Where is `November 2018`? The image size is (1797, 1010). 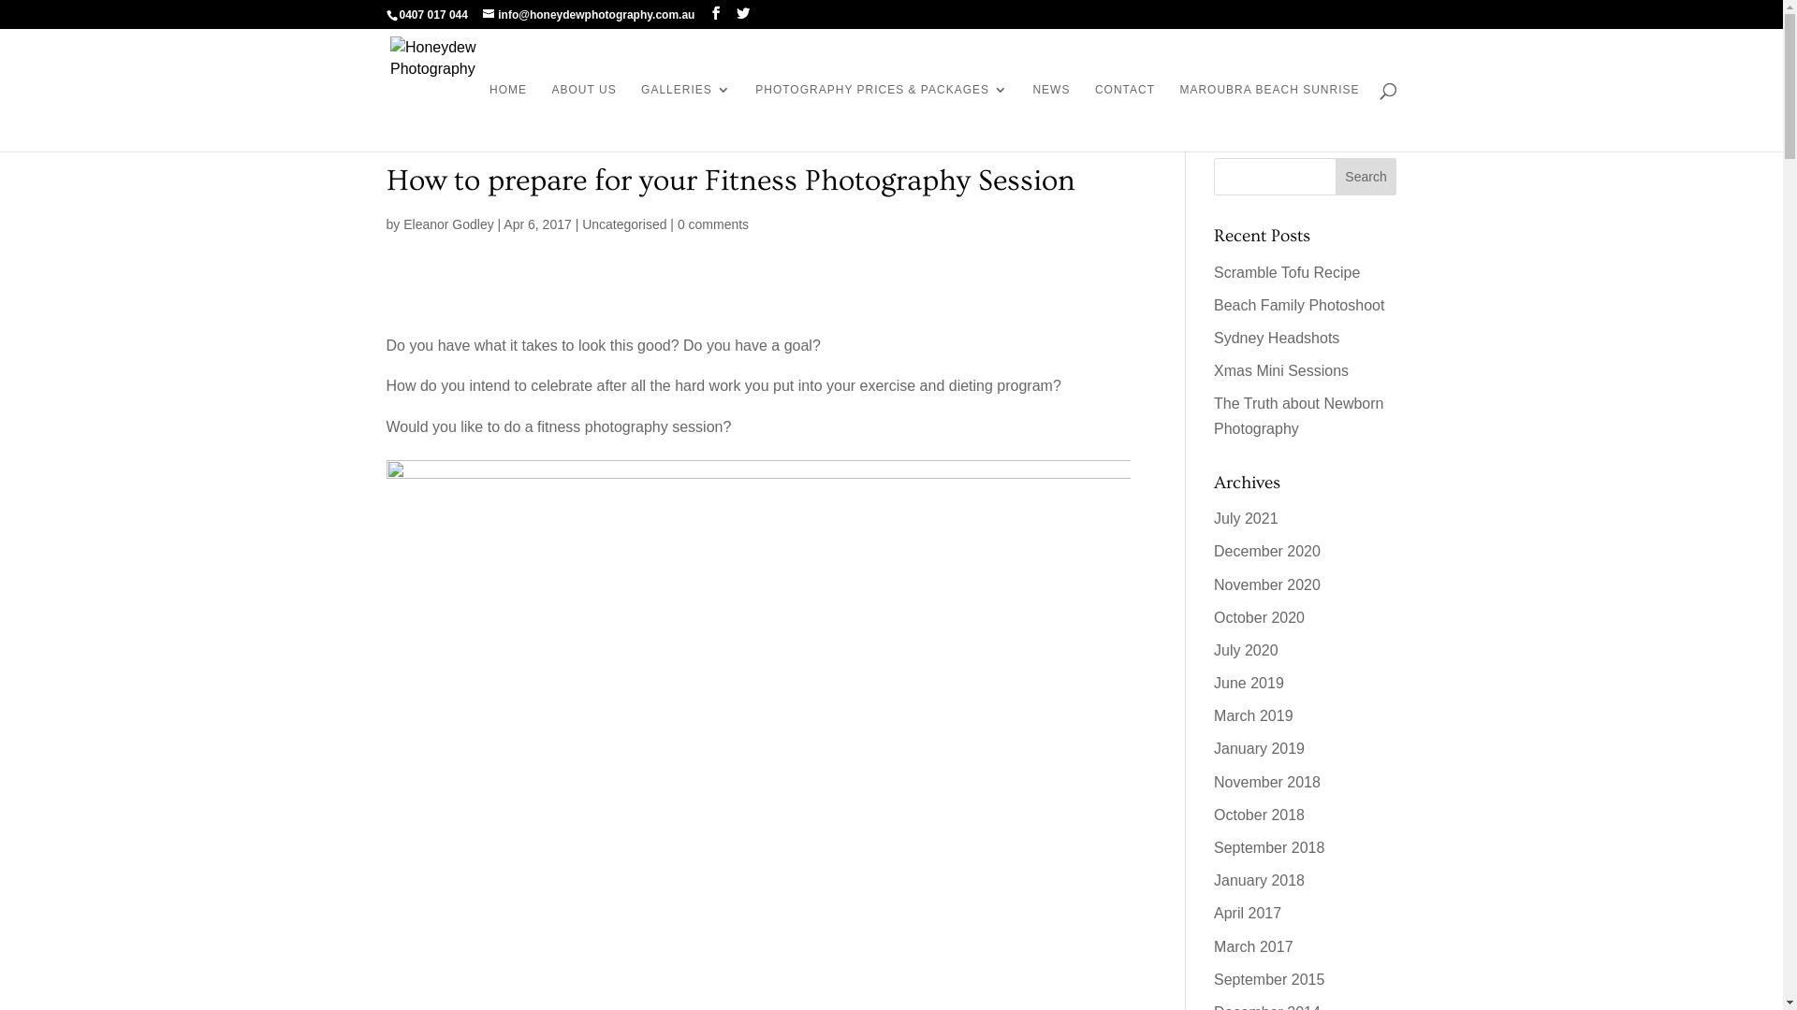
November 2018 is located at coordinates (1267, 782).